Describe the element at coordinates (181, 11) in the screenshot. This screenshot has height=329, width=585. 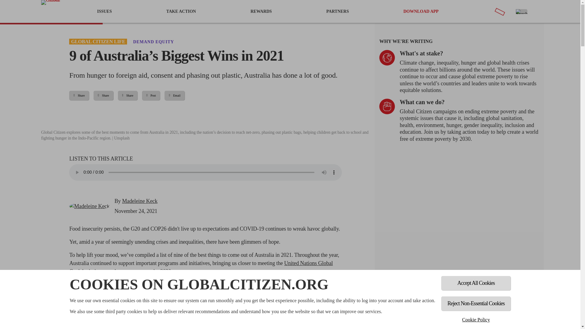
I see `TAKE ACTION` at that location.